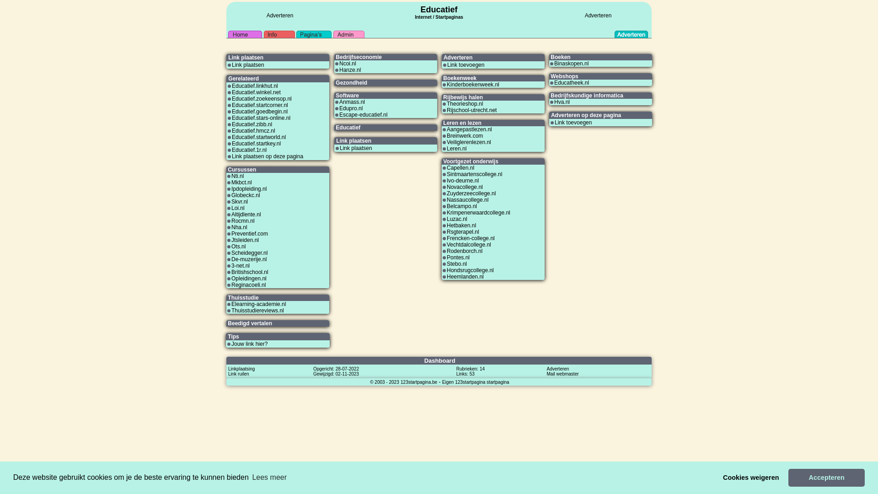 Image resolution: width=878 pixels, height=494 pixels. I want to click on Thuisstudiereviews.nl, so click(258, 311).